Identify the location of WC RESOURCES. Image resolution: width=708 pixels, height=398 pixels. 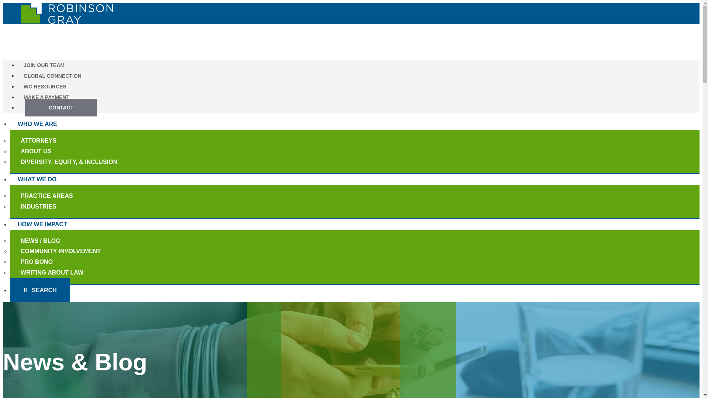
(45, 86).